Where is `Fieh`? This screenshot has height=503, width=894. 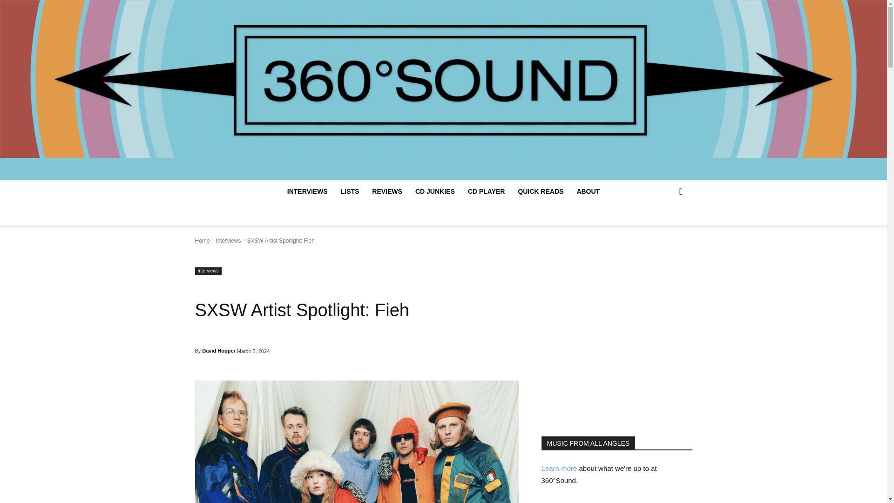 Fieh is located at coordinates (357, 442).